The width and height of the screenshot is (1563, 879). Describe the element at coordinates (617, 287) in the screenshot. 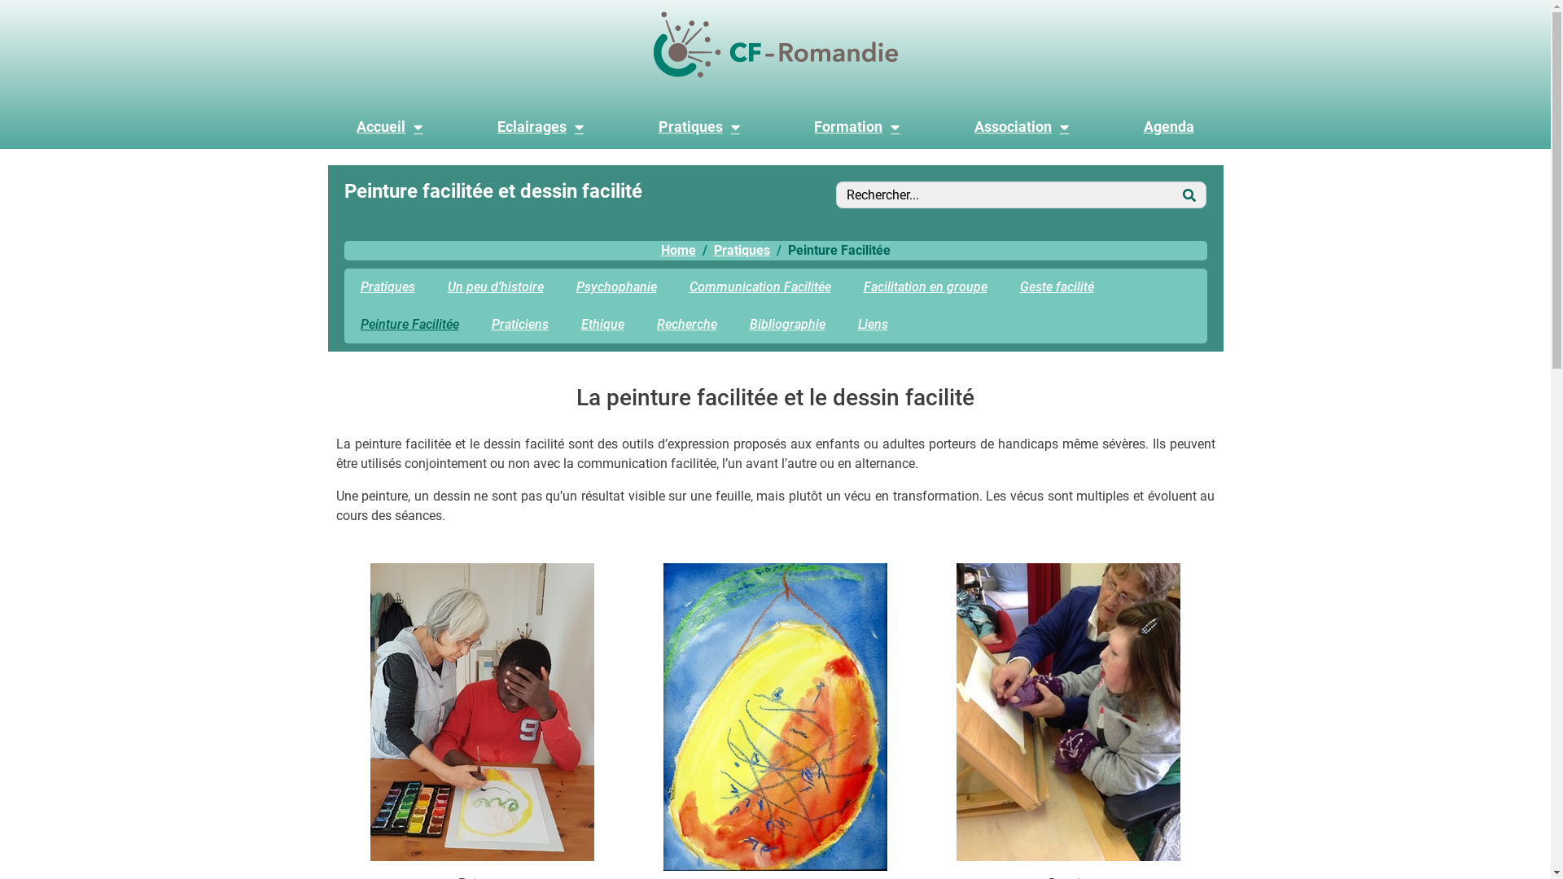

I see `Psychophanie` at that location.